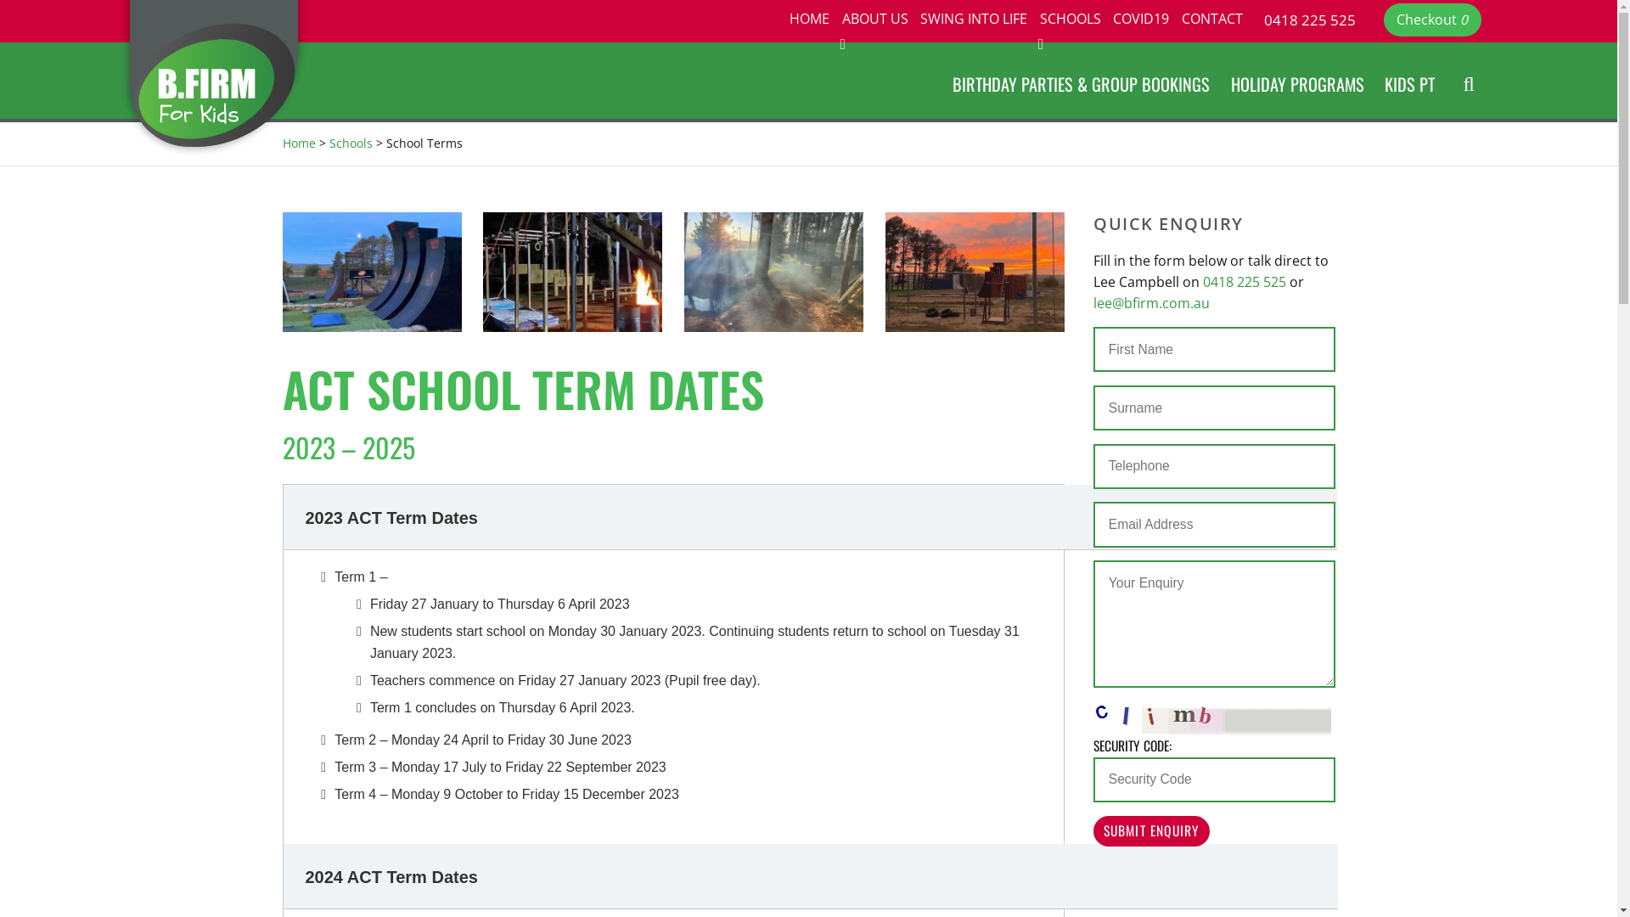  What do you see at coordinates (1297, 83) in the screenshot?
I see `HOLIDAY PROGRAMS` at bounding box center [1297, 83].